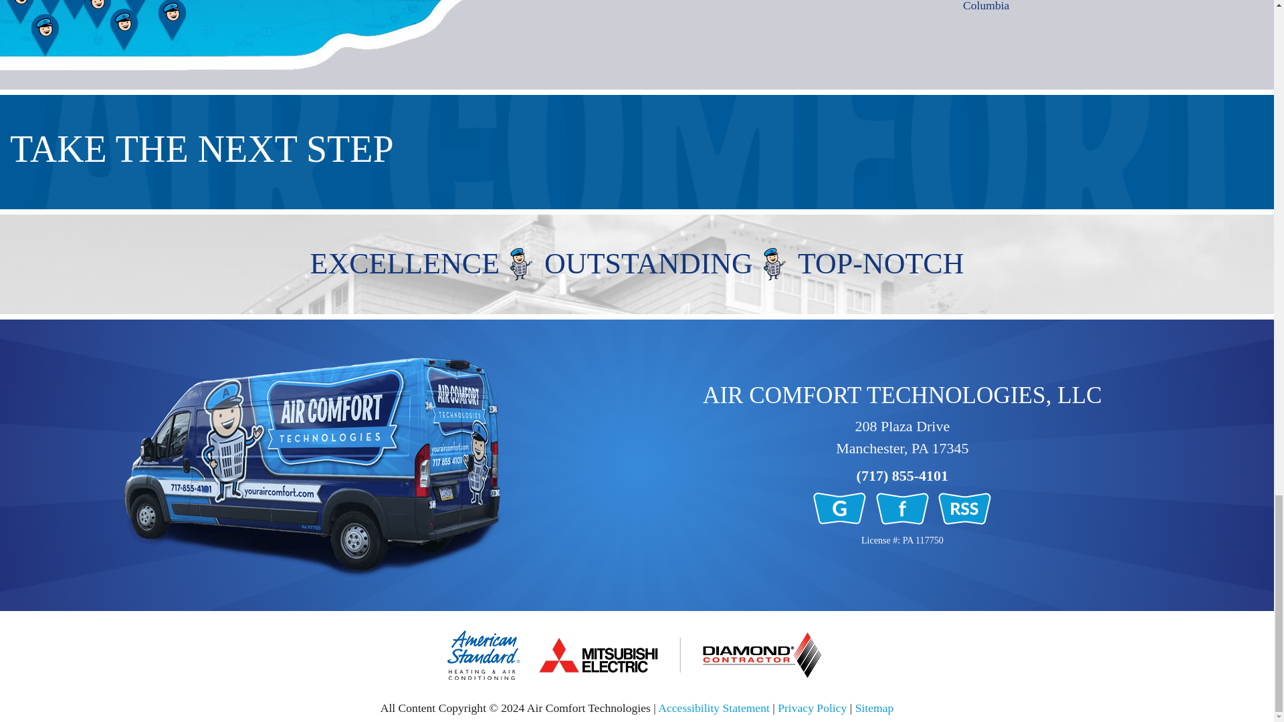 The height and width of the screenshot is (722, 1284). What do you see at coordinates (841, 507) in the screenshot?
I see `Follow Us on Google` at bounding box center [841, 507].